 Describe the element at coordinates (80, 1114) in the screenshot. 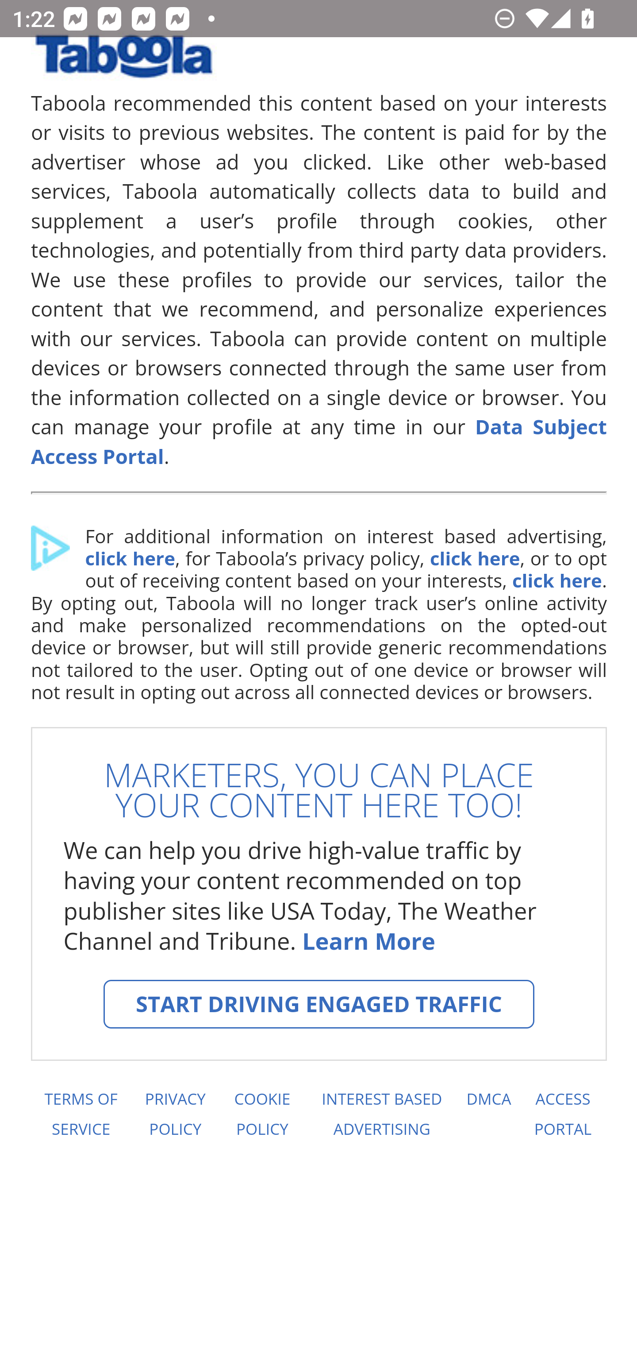

I see `TERMS OF SERVICE` at that location.